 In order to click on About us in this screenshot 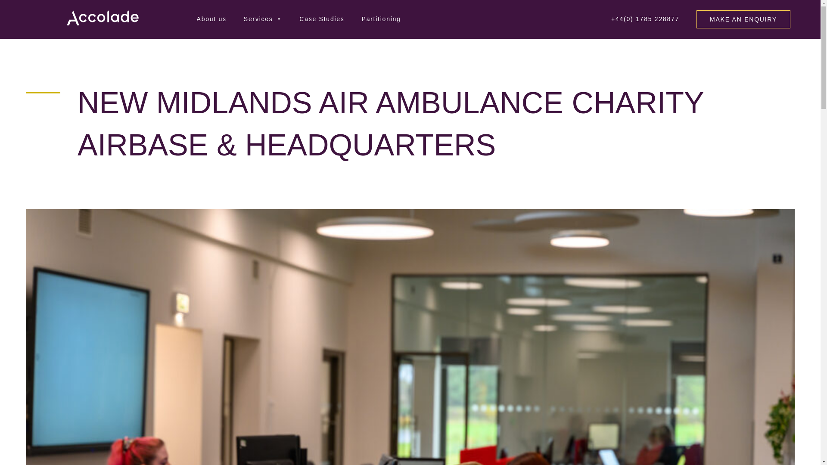, I will do `click(209, 19)`.